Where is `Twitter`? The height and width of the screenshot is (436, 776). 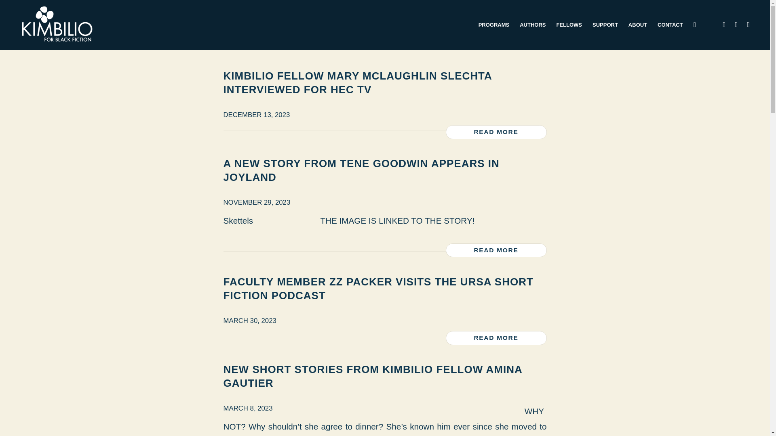
Twitter is located at coordinates (736, 24).